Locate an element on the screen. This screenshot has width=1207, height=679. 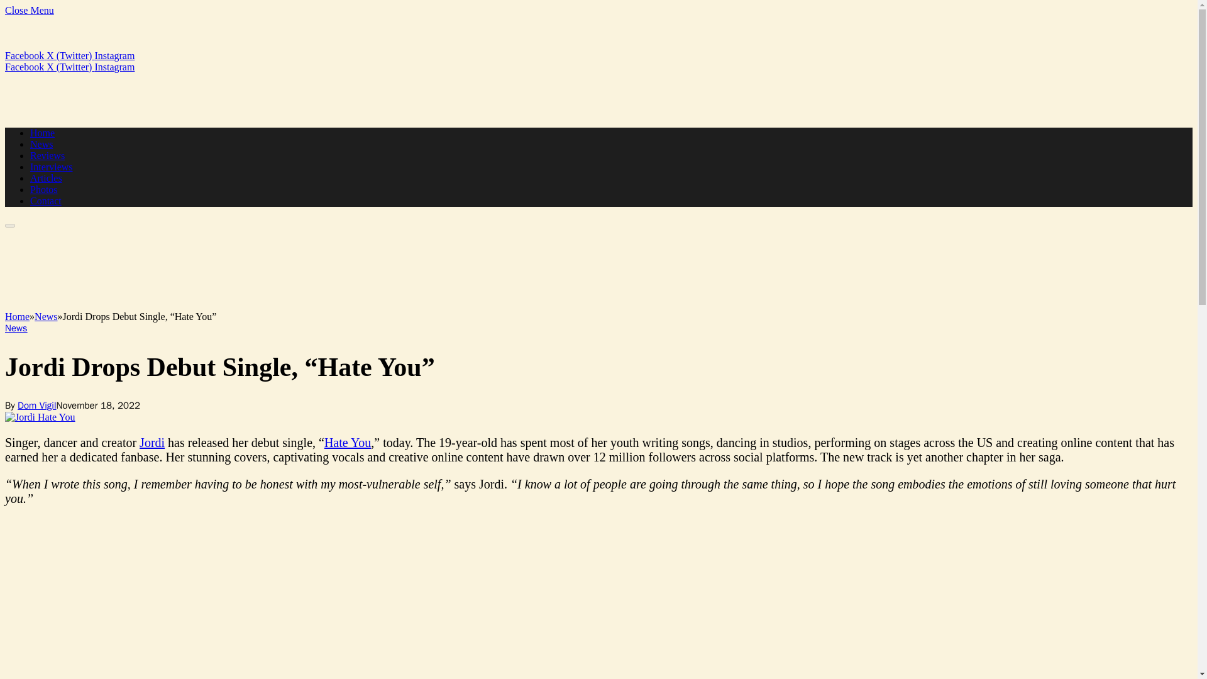
Posts by Dom Vigil is located at coordinates (36, 406).